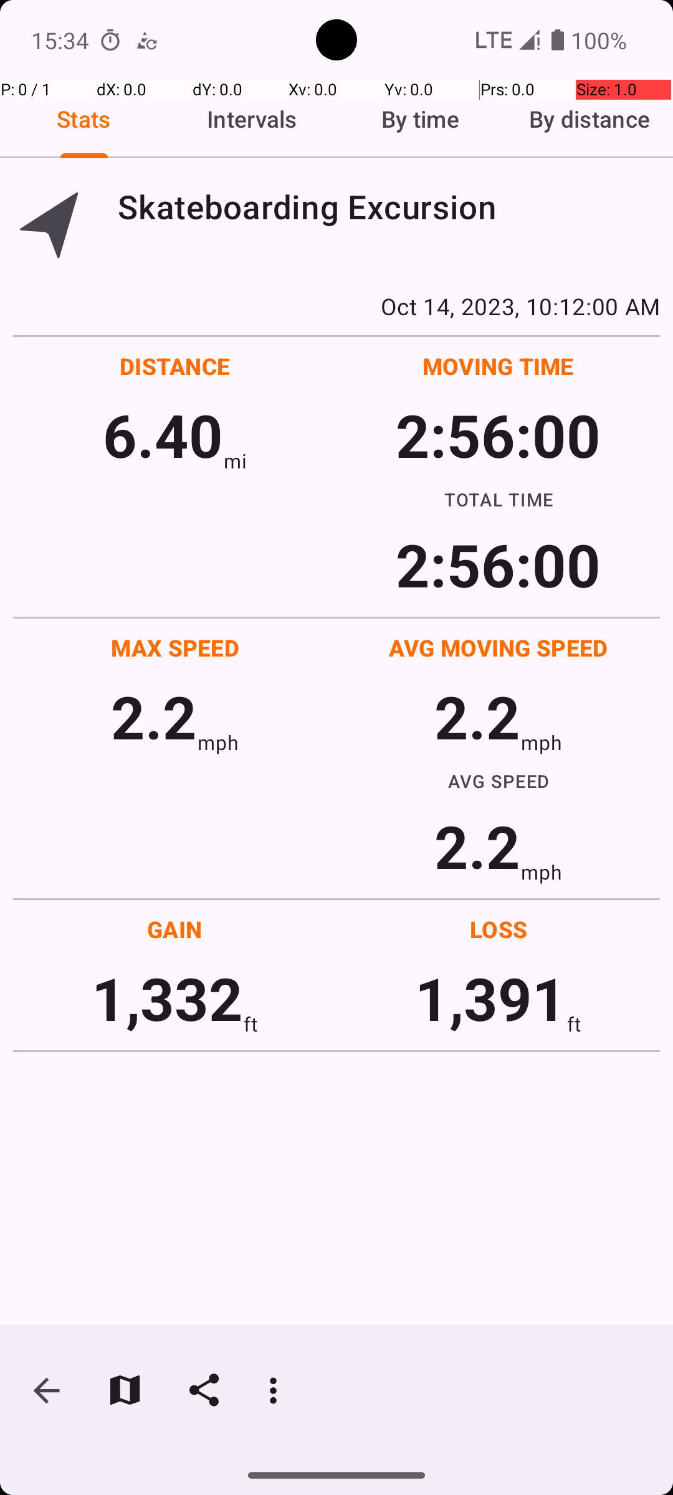 This screenshot has width=673, height=1495. What do you see at coordinates (154, 716) in the screenshot?
I see `2.2` at bounding box center [154, 716].